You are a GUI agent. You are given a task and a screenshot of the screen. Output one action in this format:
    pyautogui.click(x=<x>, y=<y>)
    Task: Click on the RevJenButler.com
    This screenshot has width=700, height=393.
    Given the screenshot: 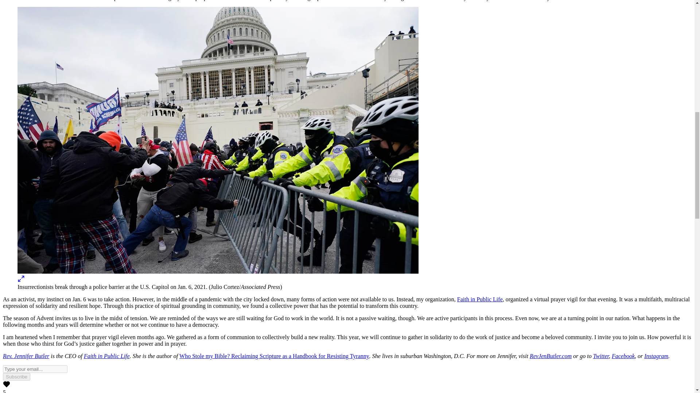 What is the action you would take?
    pyautogui.click(x=551, y=356)
    